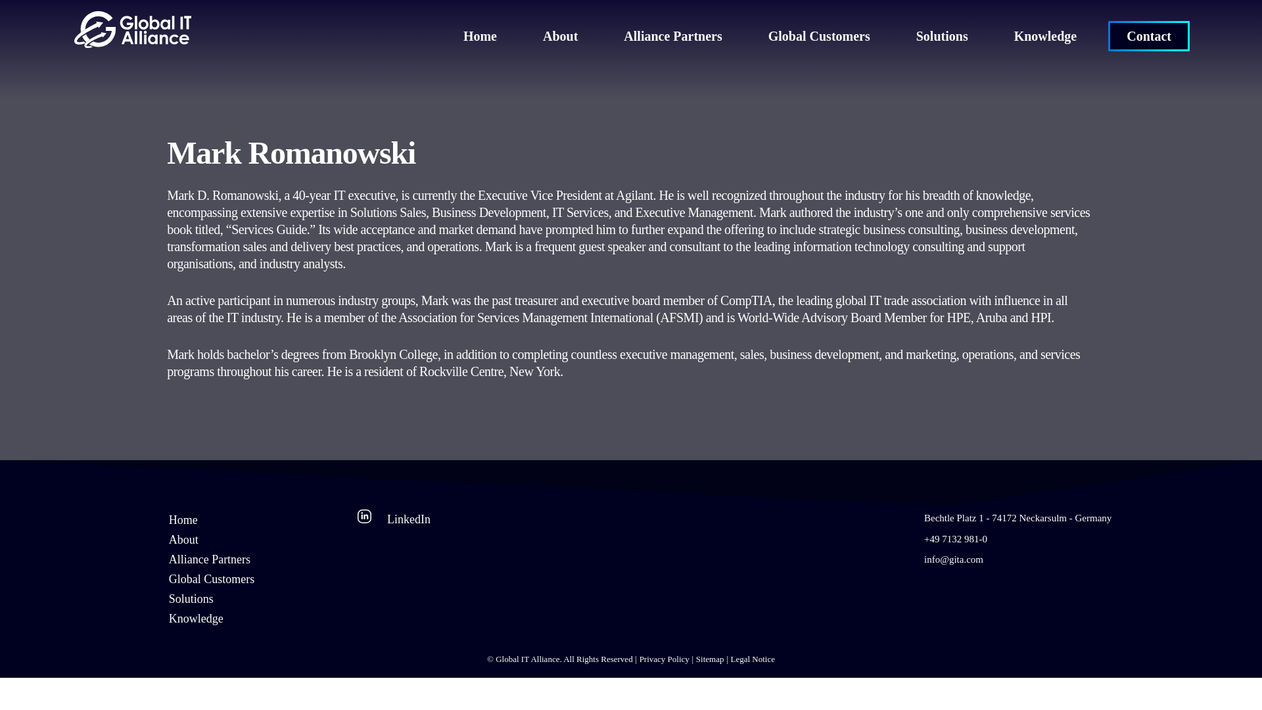  I want to click on About, so click(183, 539).